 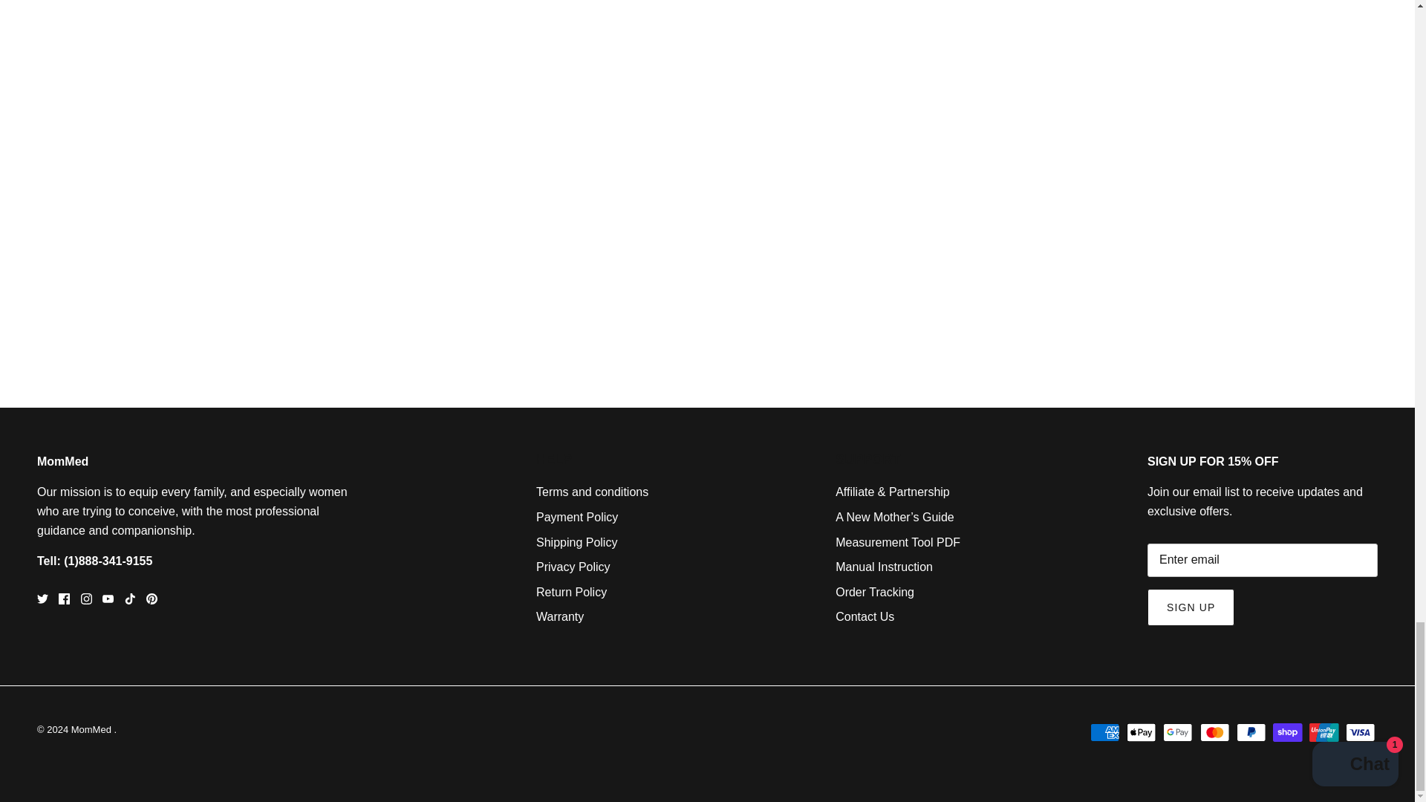 I want to click on Instagram, so click(x=86, y=599).